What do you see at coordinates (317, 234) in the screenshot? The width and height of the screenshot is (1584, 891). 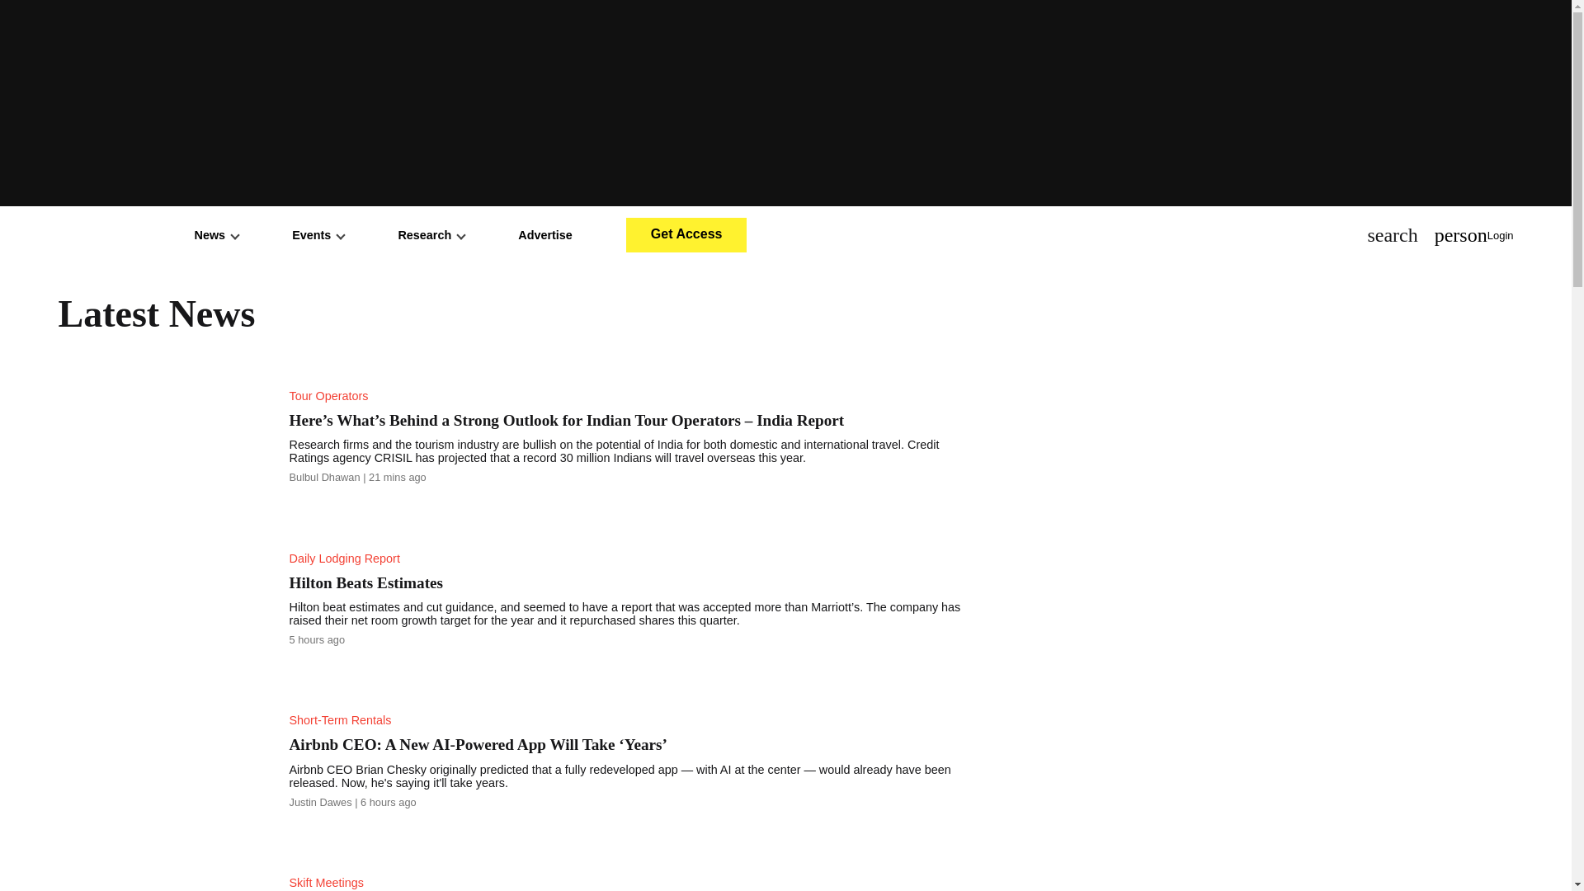 I see `Events` at bounding box center [317, 234].